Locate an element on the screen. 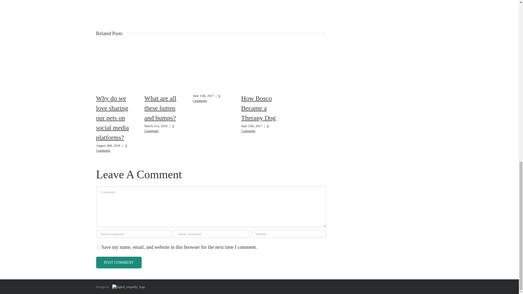  What are all these lumps and bumps? is located at coordinates (160, 108).